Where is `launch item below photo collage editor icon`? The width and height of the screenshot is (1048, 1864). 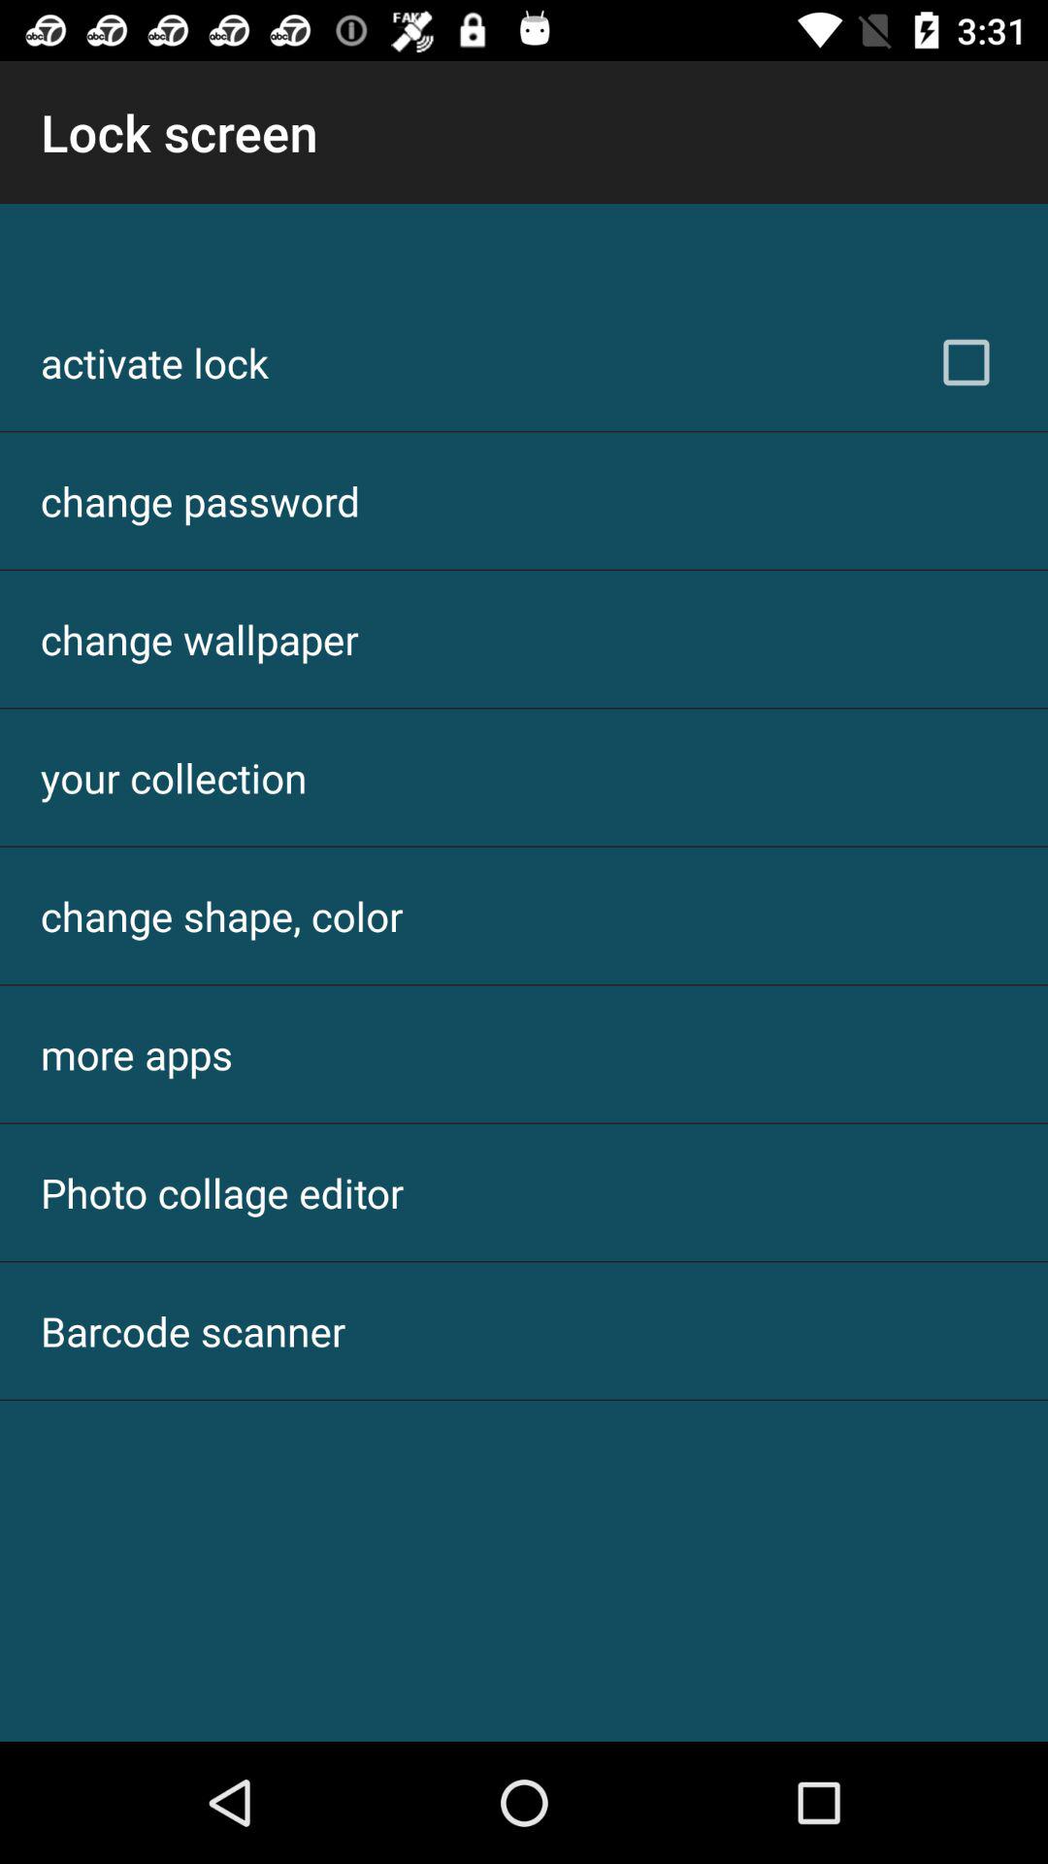 launch item below photo collage editor icon is located at coordinates (193, 1330).